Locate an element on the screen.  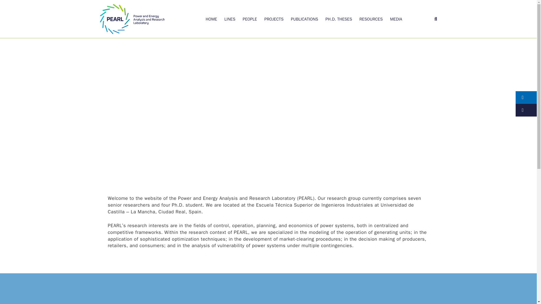
PH.D. THESES is located at coordinates (339, 19).